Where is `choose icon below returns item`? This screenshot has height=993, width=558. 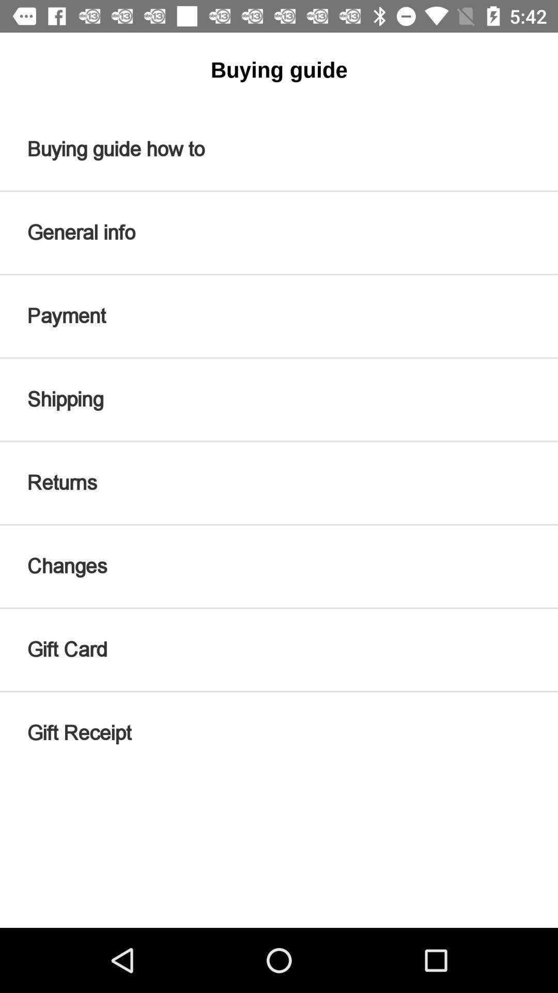
choose icon below returns item is located at coordinates (279, 566).